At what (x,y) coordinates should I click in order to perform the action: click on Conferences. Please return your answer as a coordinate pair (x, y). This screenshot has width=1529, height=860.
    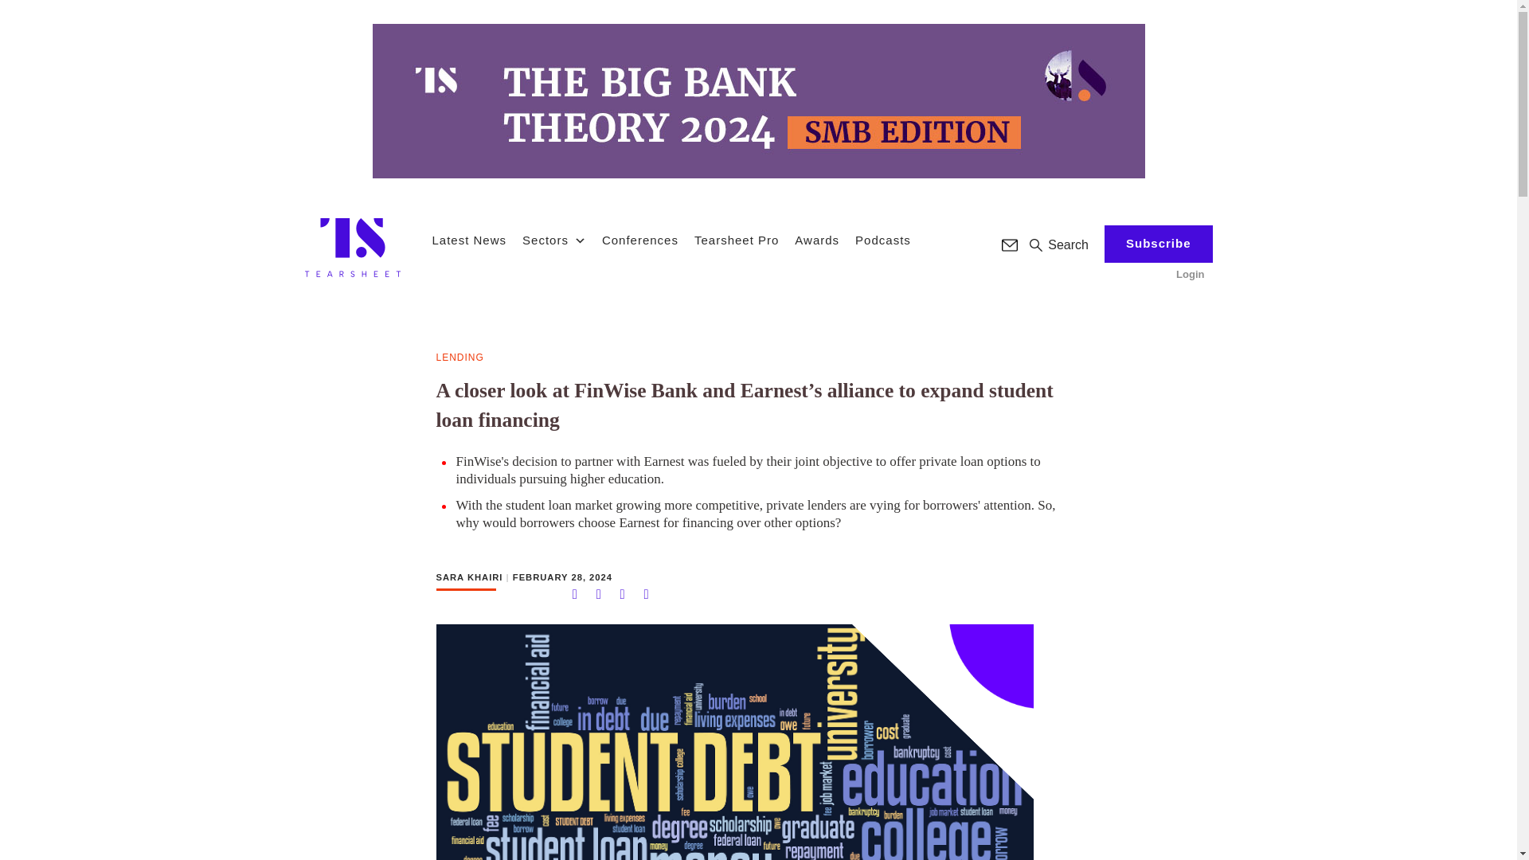
    Looking at the image, I should click on (640, 240).